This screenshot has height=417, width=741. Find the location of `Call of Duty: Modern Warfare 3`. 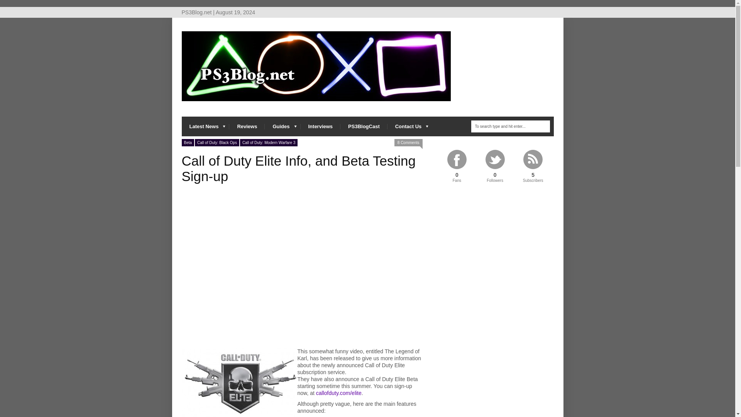

Call of Duty: Modern Warfare 3 is located at coordinates (269, 142).